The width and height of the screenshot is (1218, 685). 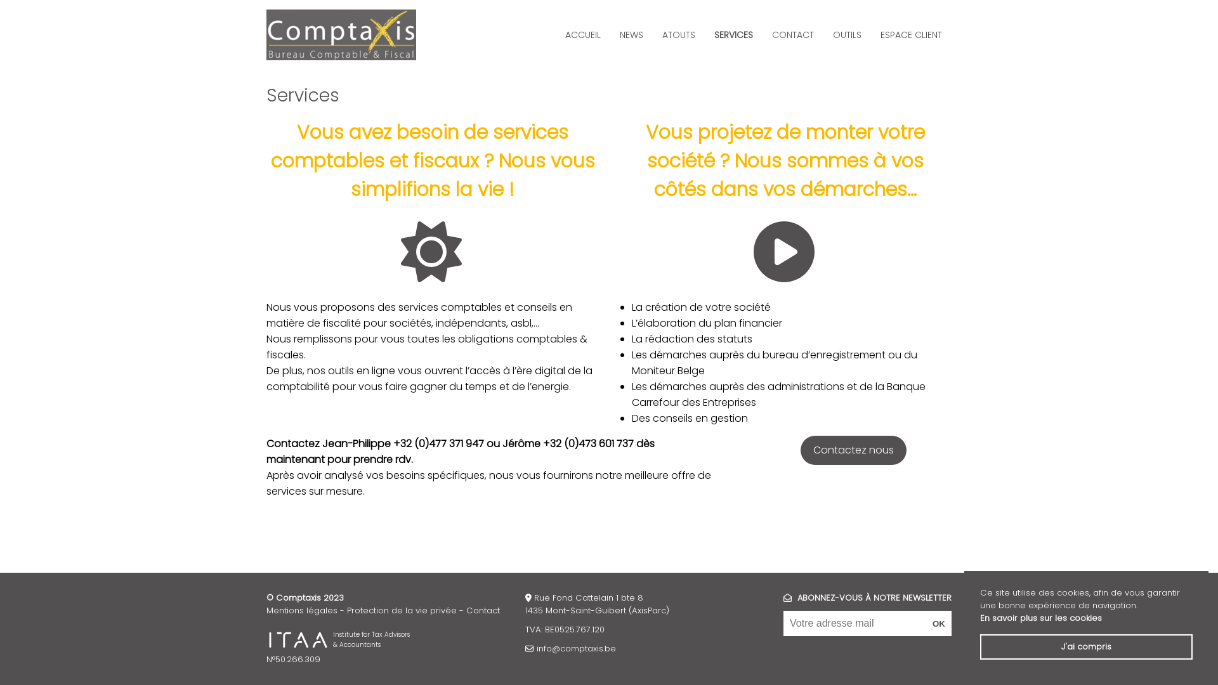 What do you see at coordinates (733, 34) in the screenshot?
I see `SERVICES` at bounding box center [733, 34].